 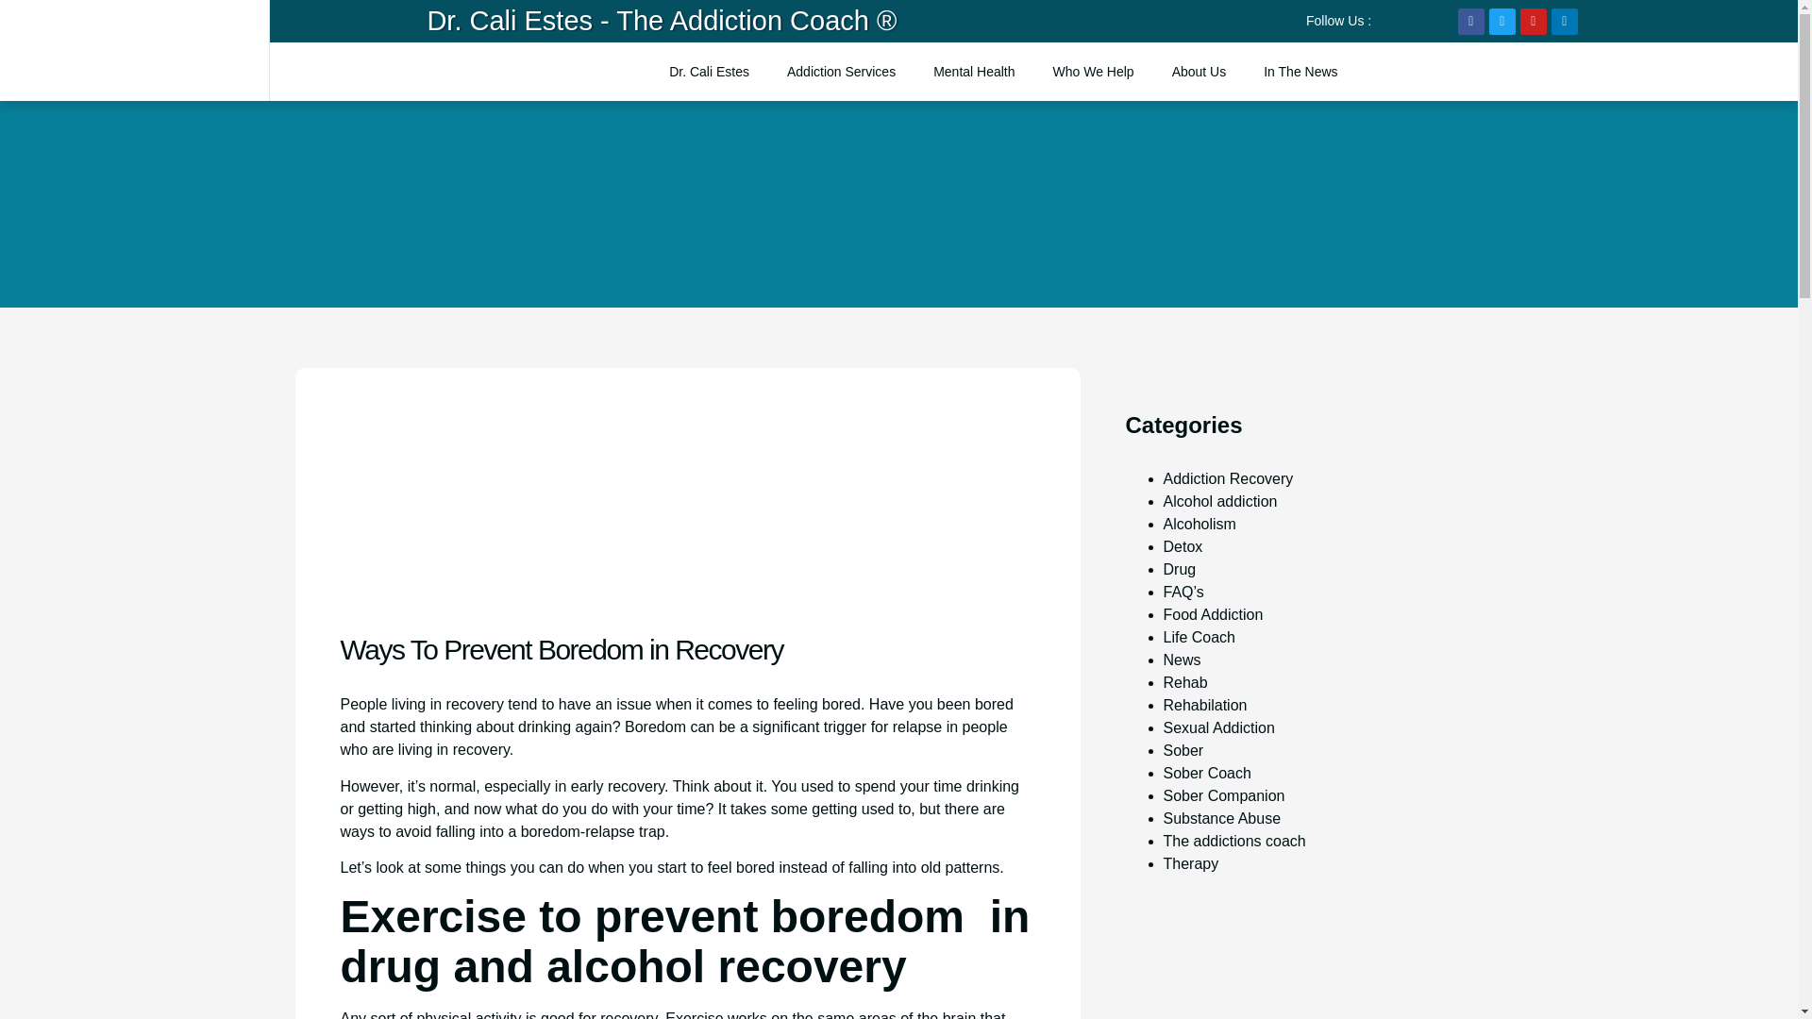 I want to click on Who We Help, so click(x=1093, y=72).